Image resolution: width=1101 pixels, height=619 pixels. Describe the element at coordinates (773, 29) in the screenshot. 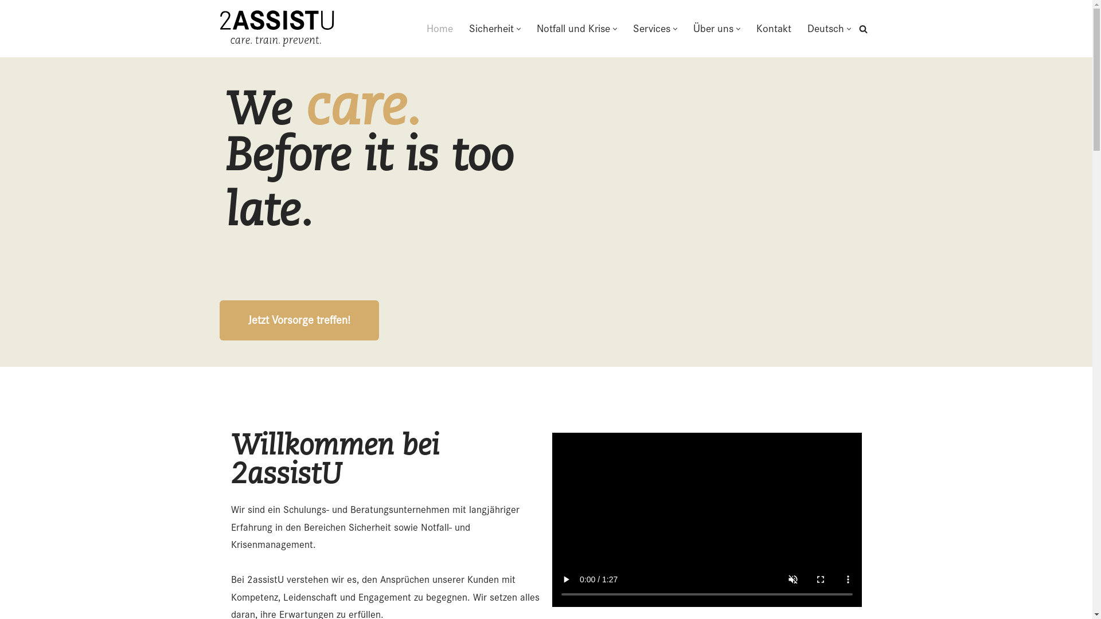

I see `Kontakt` at that location.